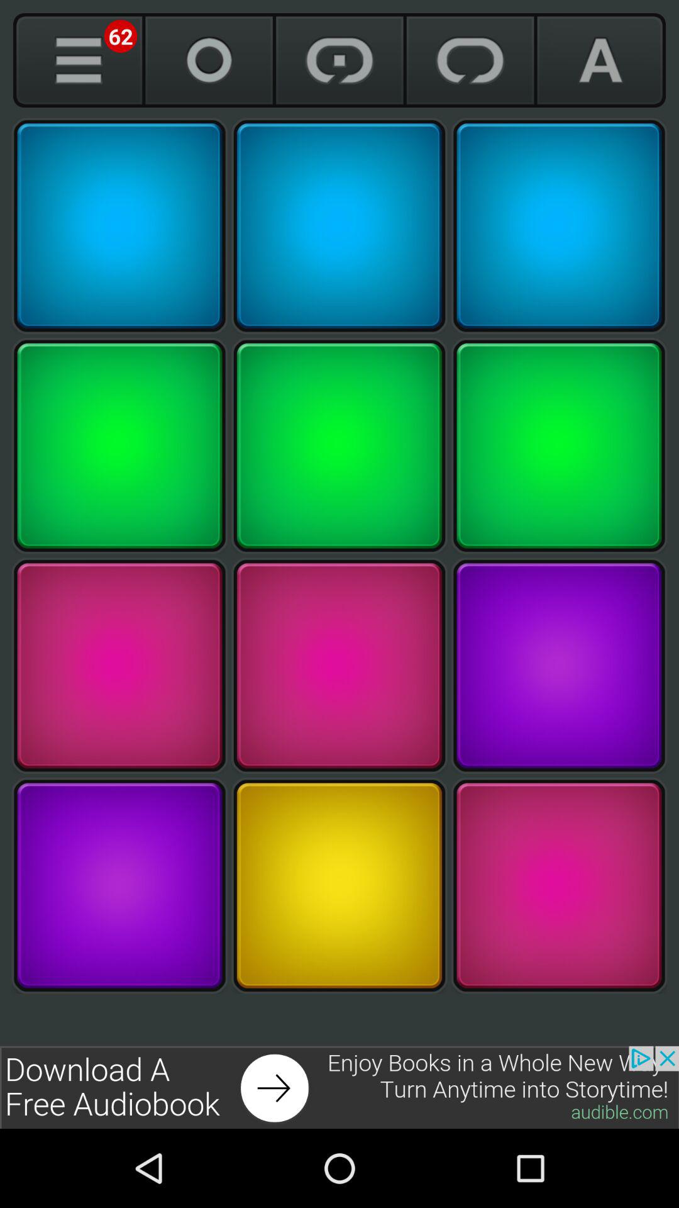 The width and height of the screenshot is (679, 1208). Describe the element at coordinates (119, 445) in the screenshot. I see `choose green square` at that location.